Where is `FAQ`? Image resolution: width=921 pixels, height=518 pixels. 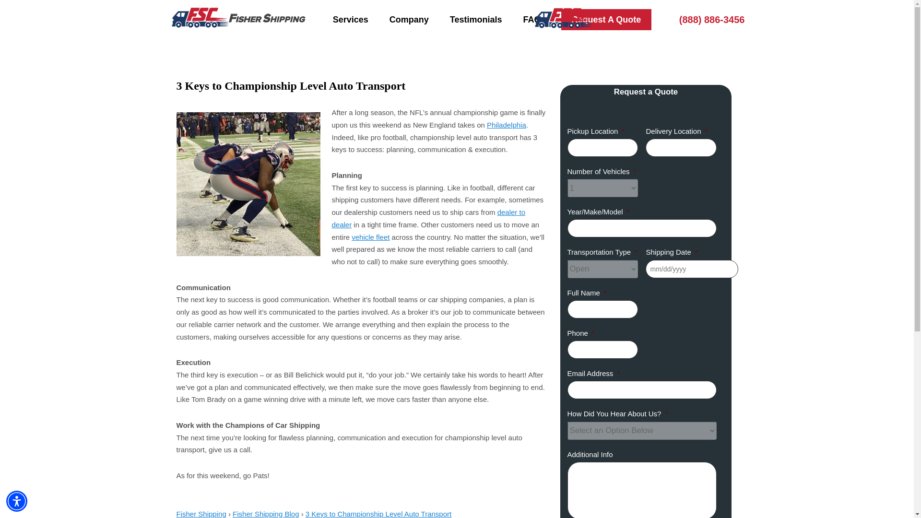
FAQ is located at coordinates (532, 20).